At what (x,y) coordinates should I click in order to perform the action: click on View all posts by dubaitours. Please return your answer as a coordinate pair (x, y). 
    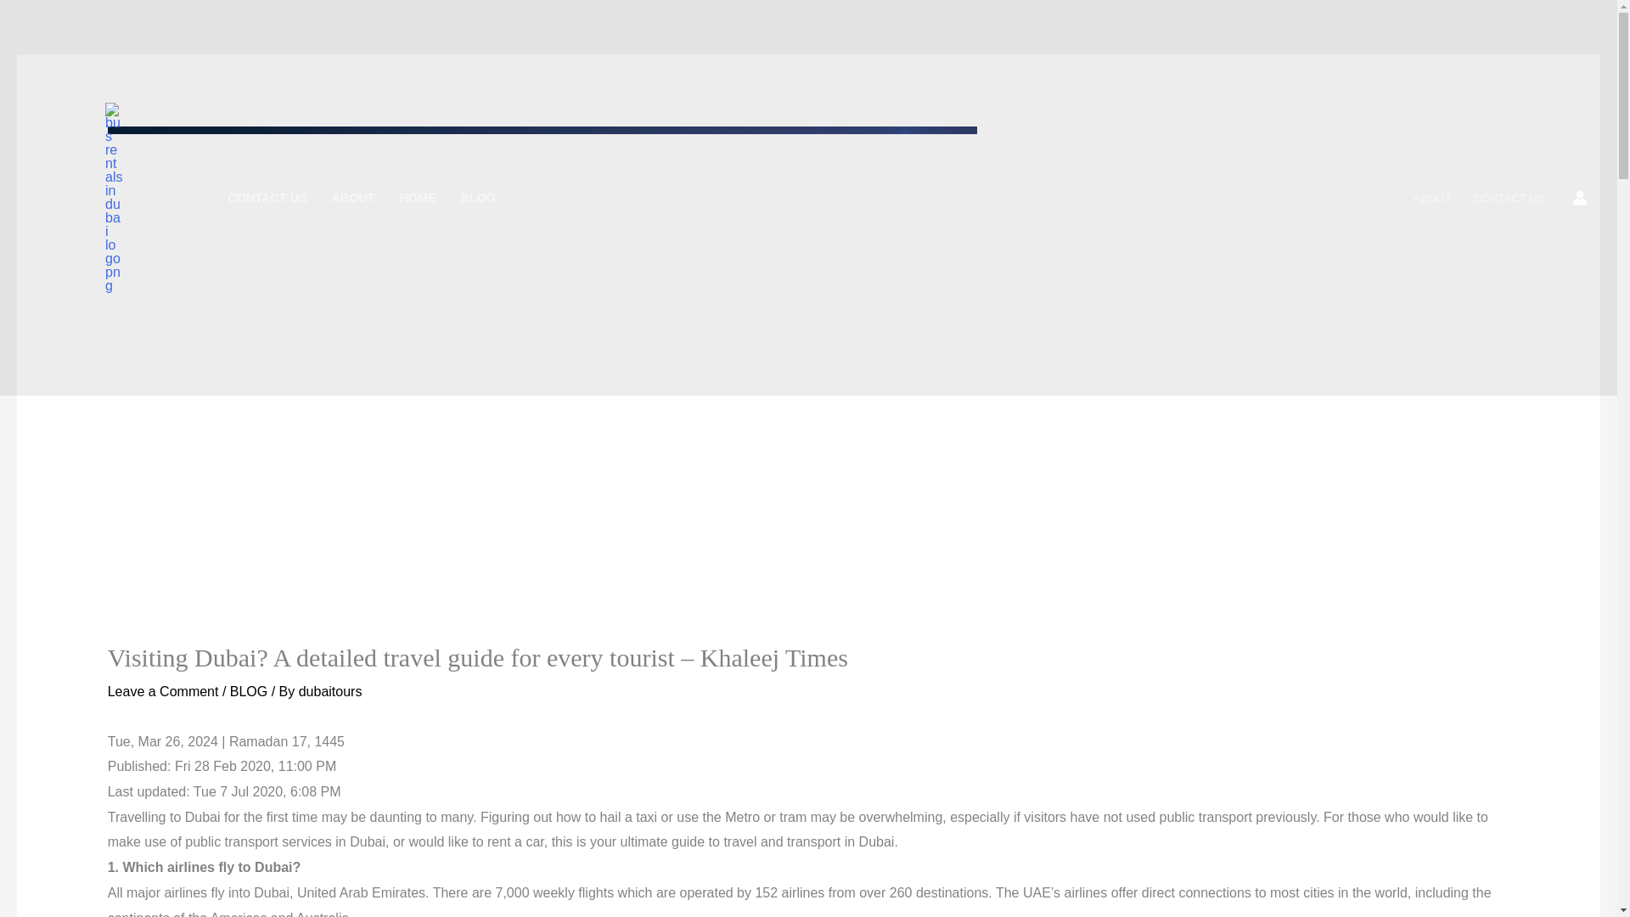
    Looking at the image, I should click on (329, 691).